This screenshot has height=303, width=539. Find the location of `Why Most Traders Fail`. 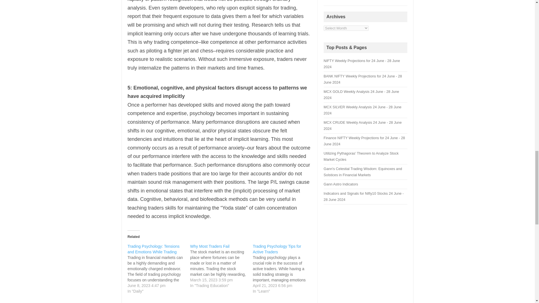

Why Most Traders Fail is located at coordinates (210, 246).